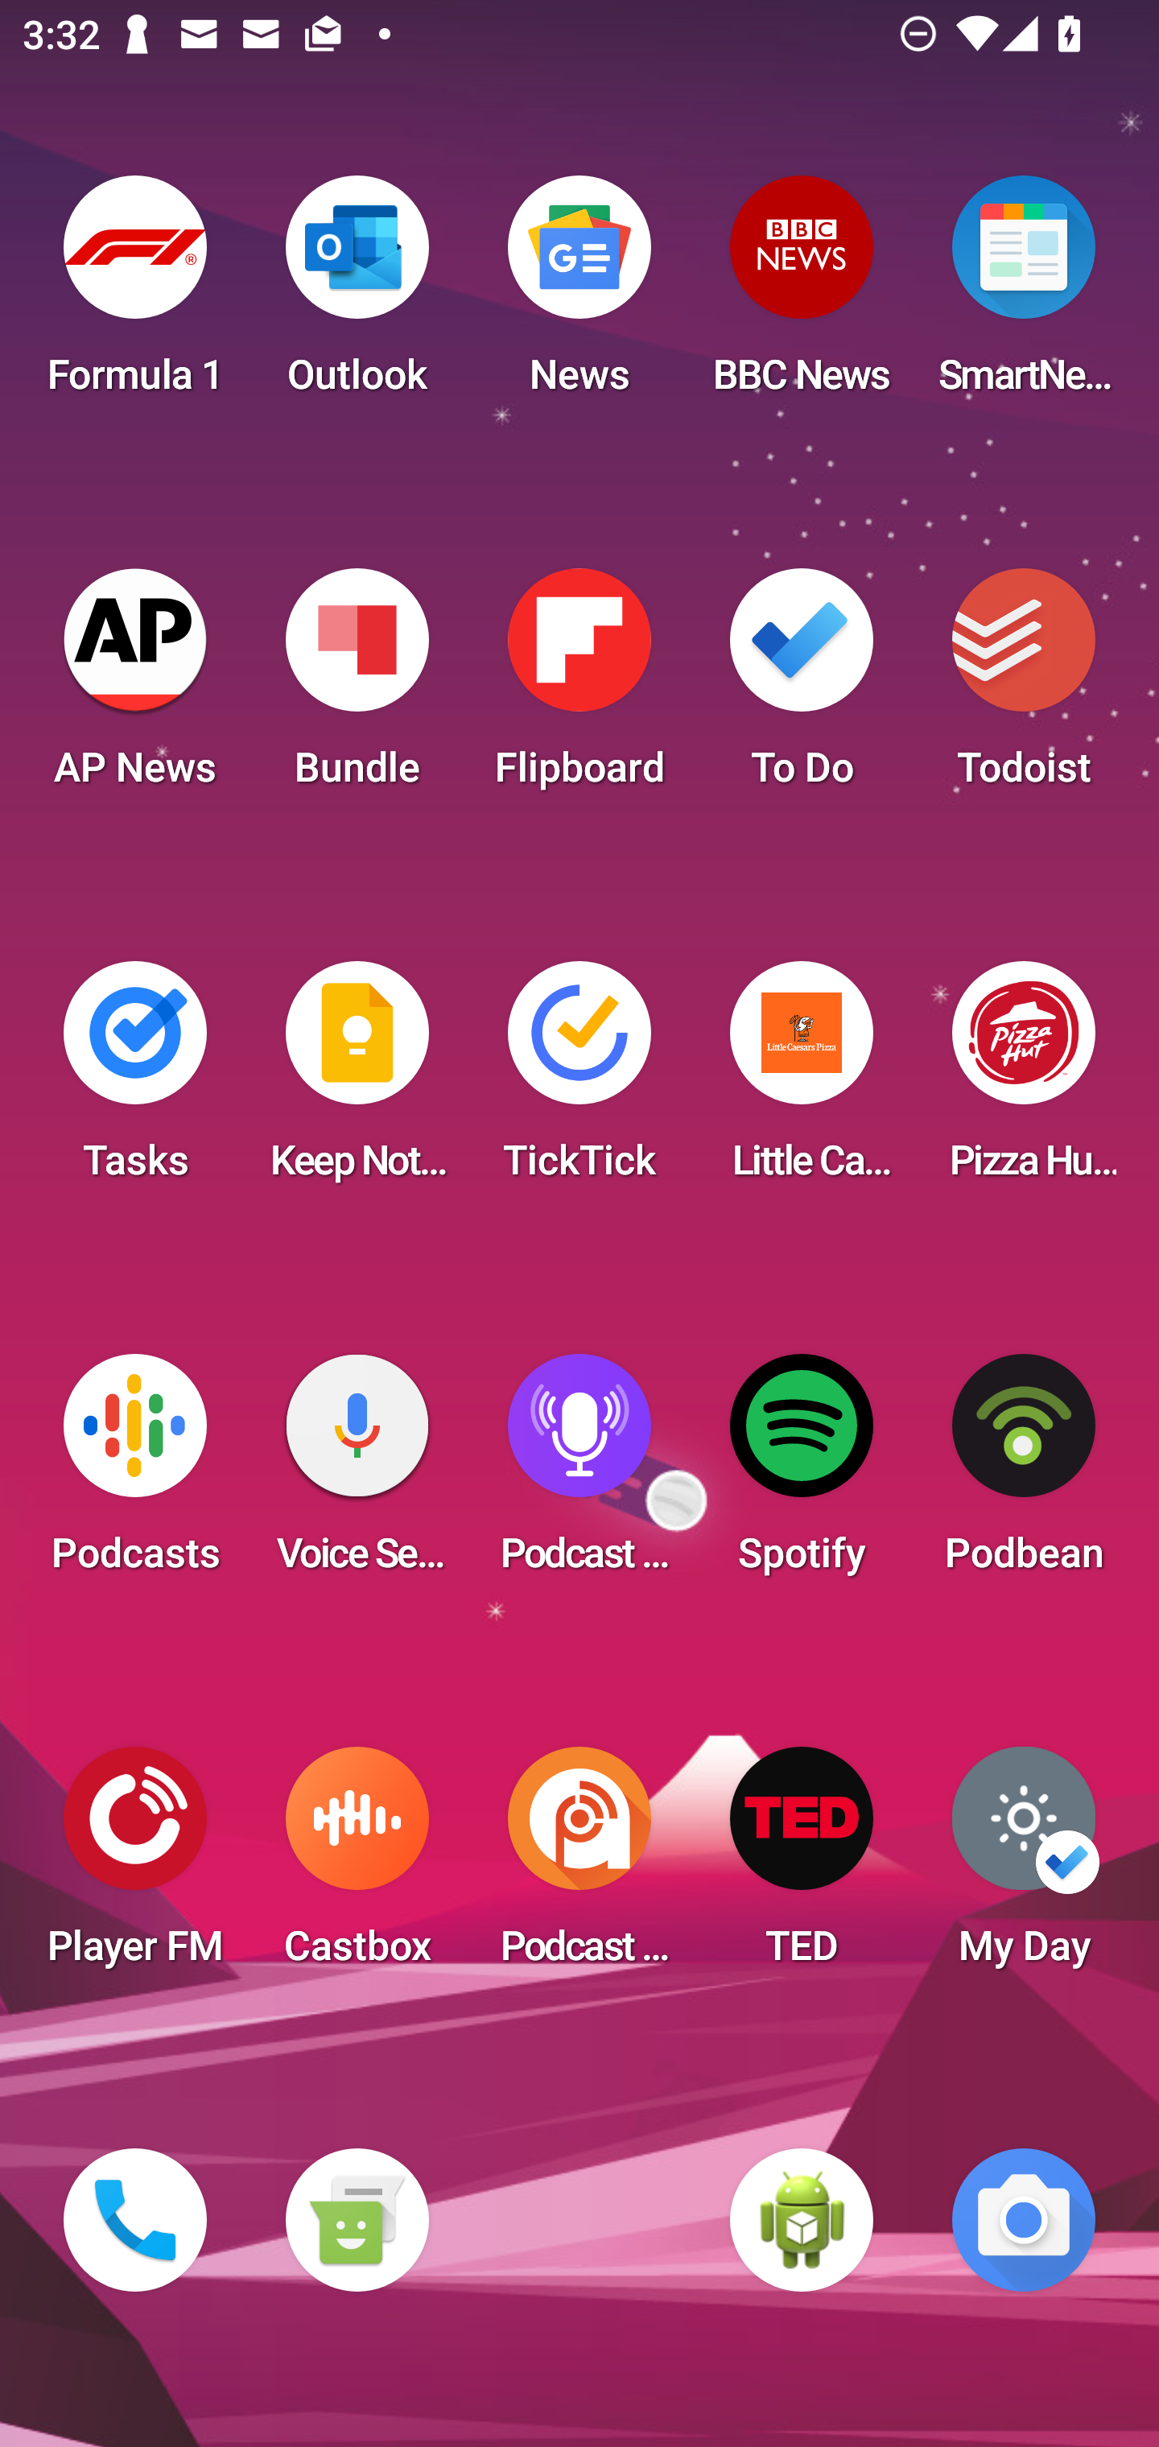  I want to click on BBC News, so click(802, 295).